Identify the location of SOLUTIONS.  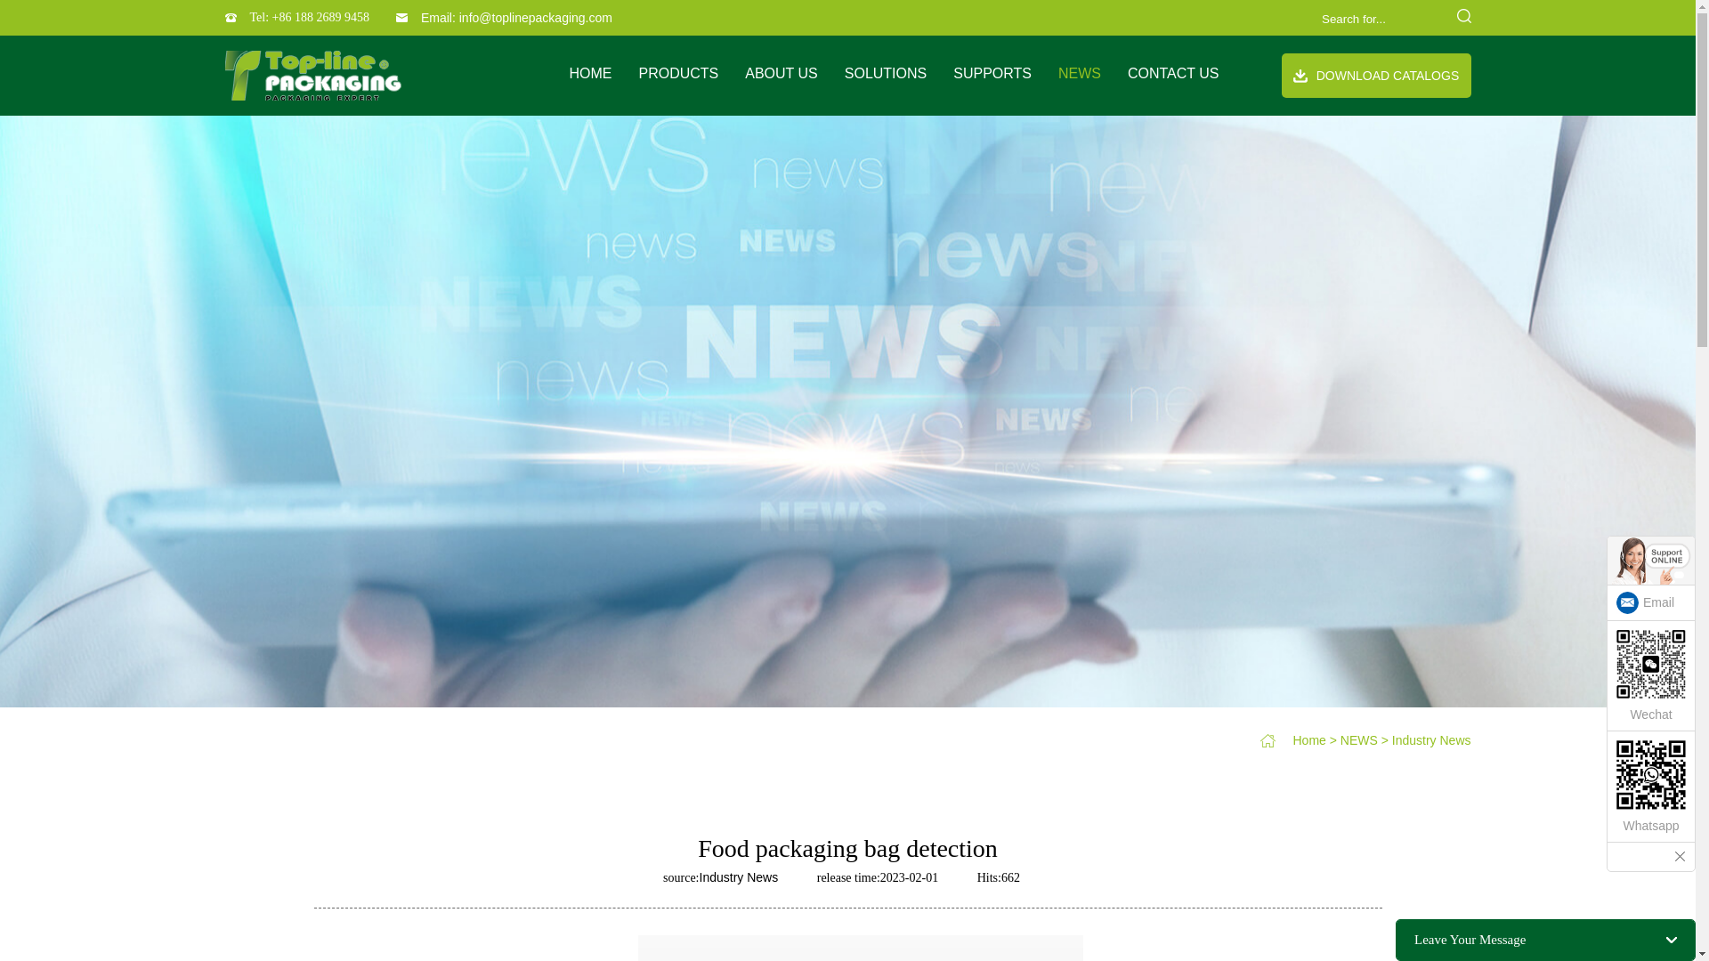
(885, 73).